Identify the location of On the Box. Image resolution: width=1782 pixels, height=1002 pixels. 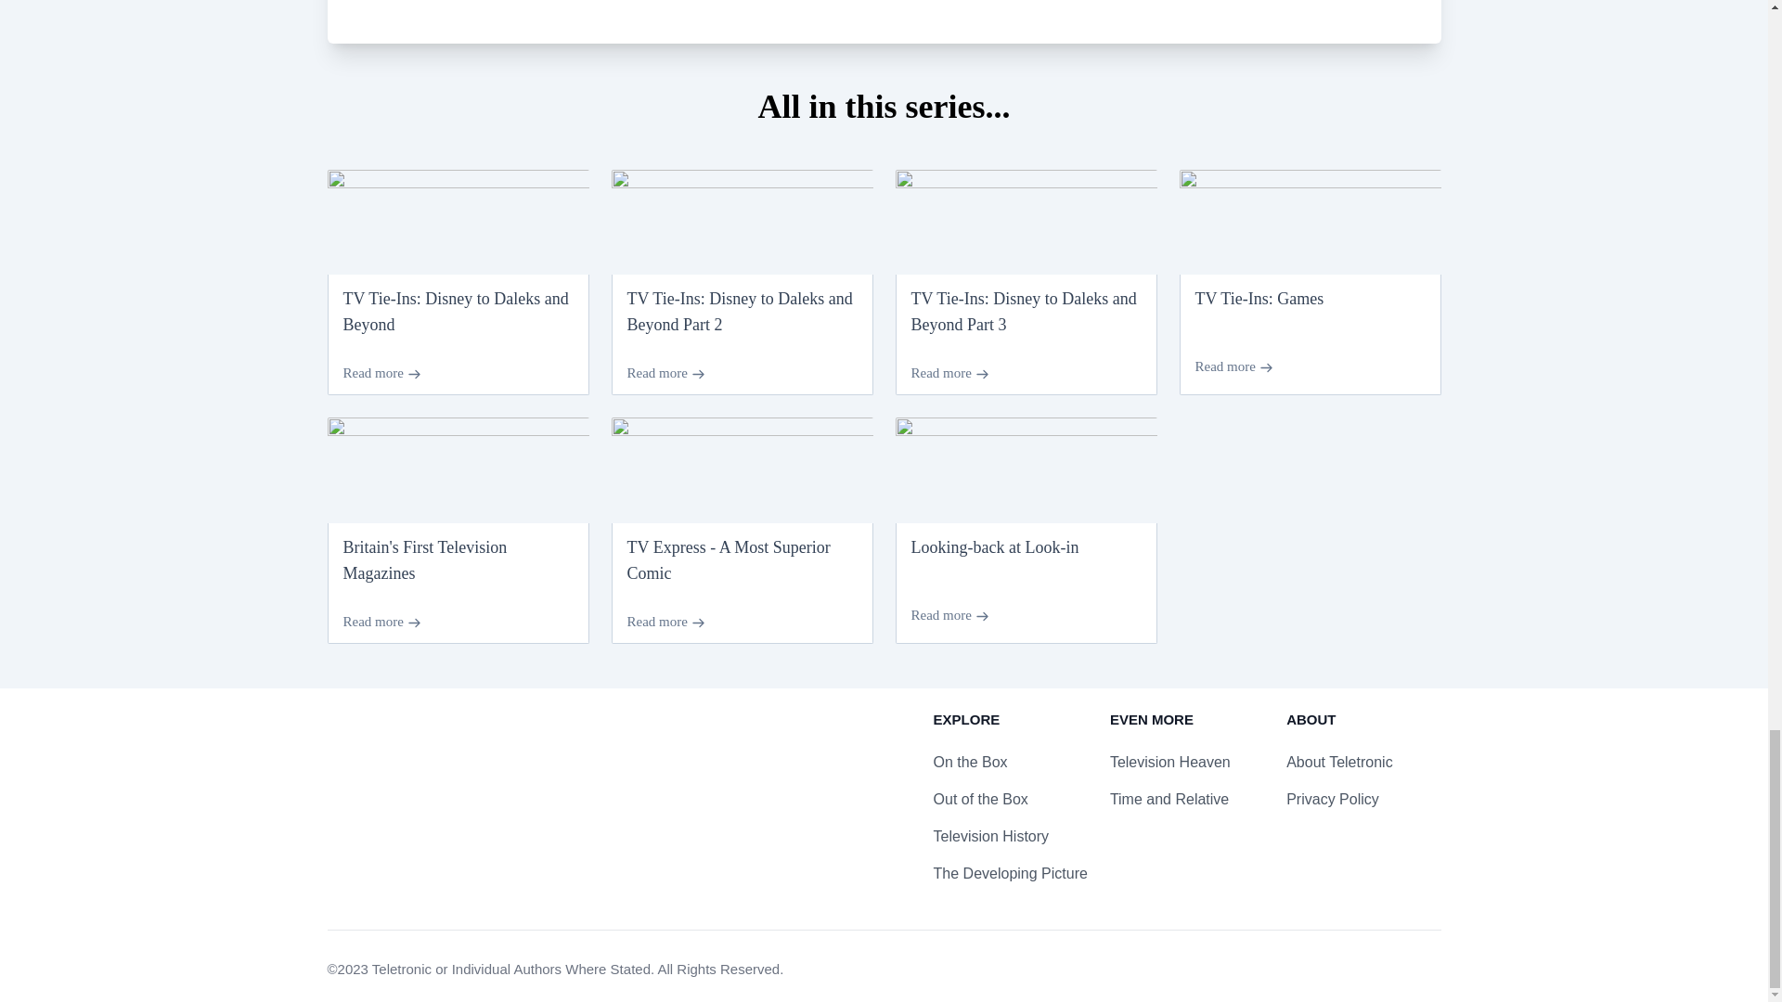
(971, 763).